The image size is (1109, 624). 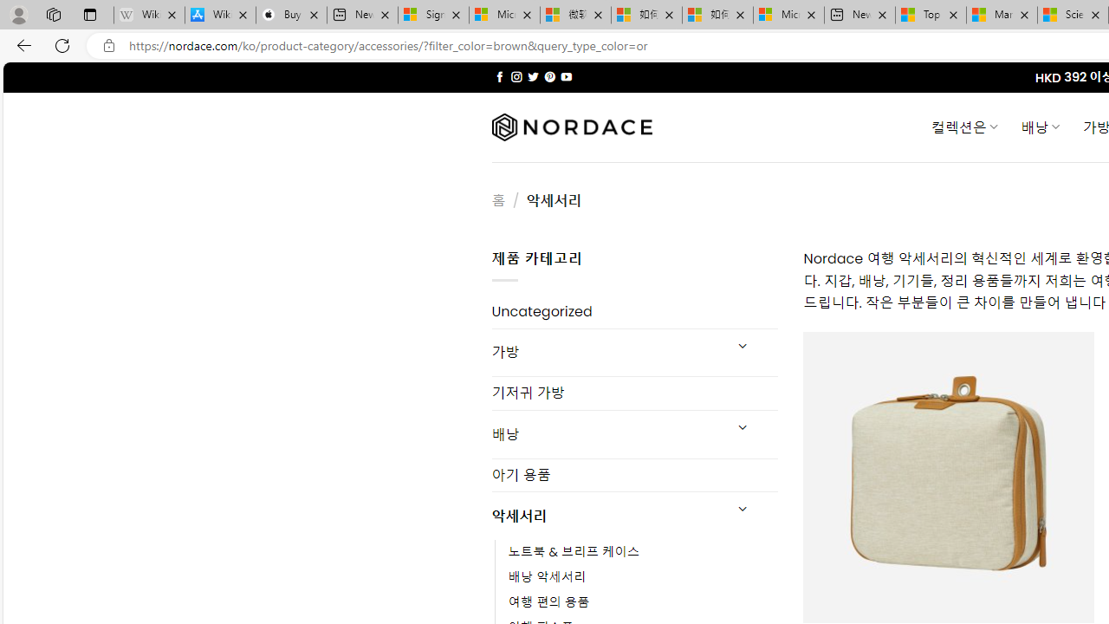 I want to click on Uncategorized, so click(x=634, y=312).